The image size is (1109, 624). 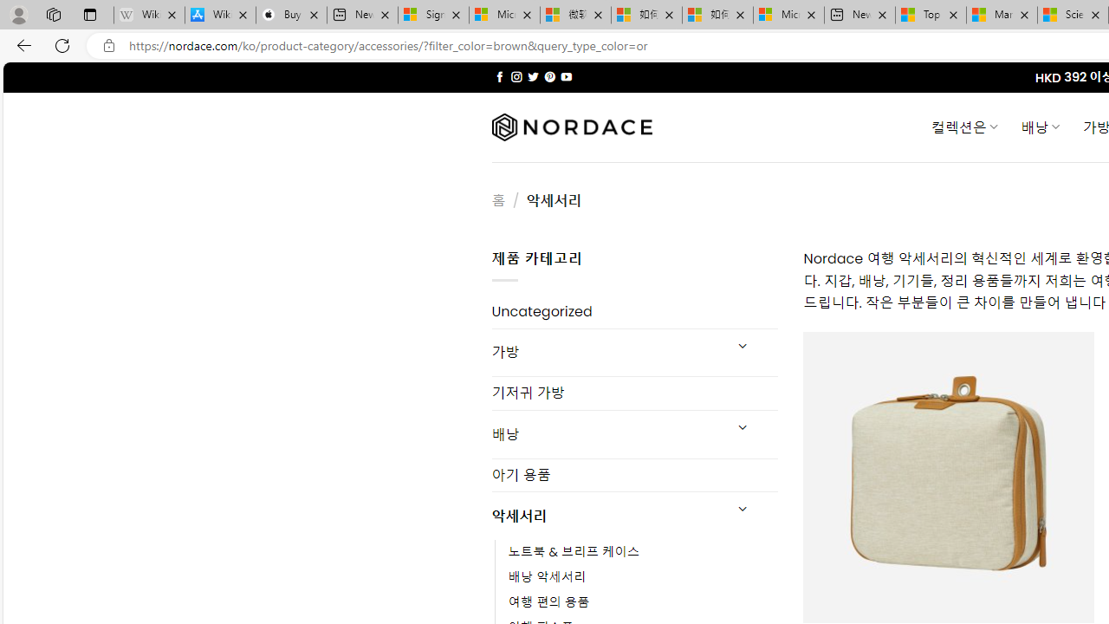 I want to click on Uncategorized, so click(x=634, y=312).